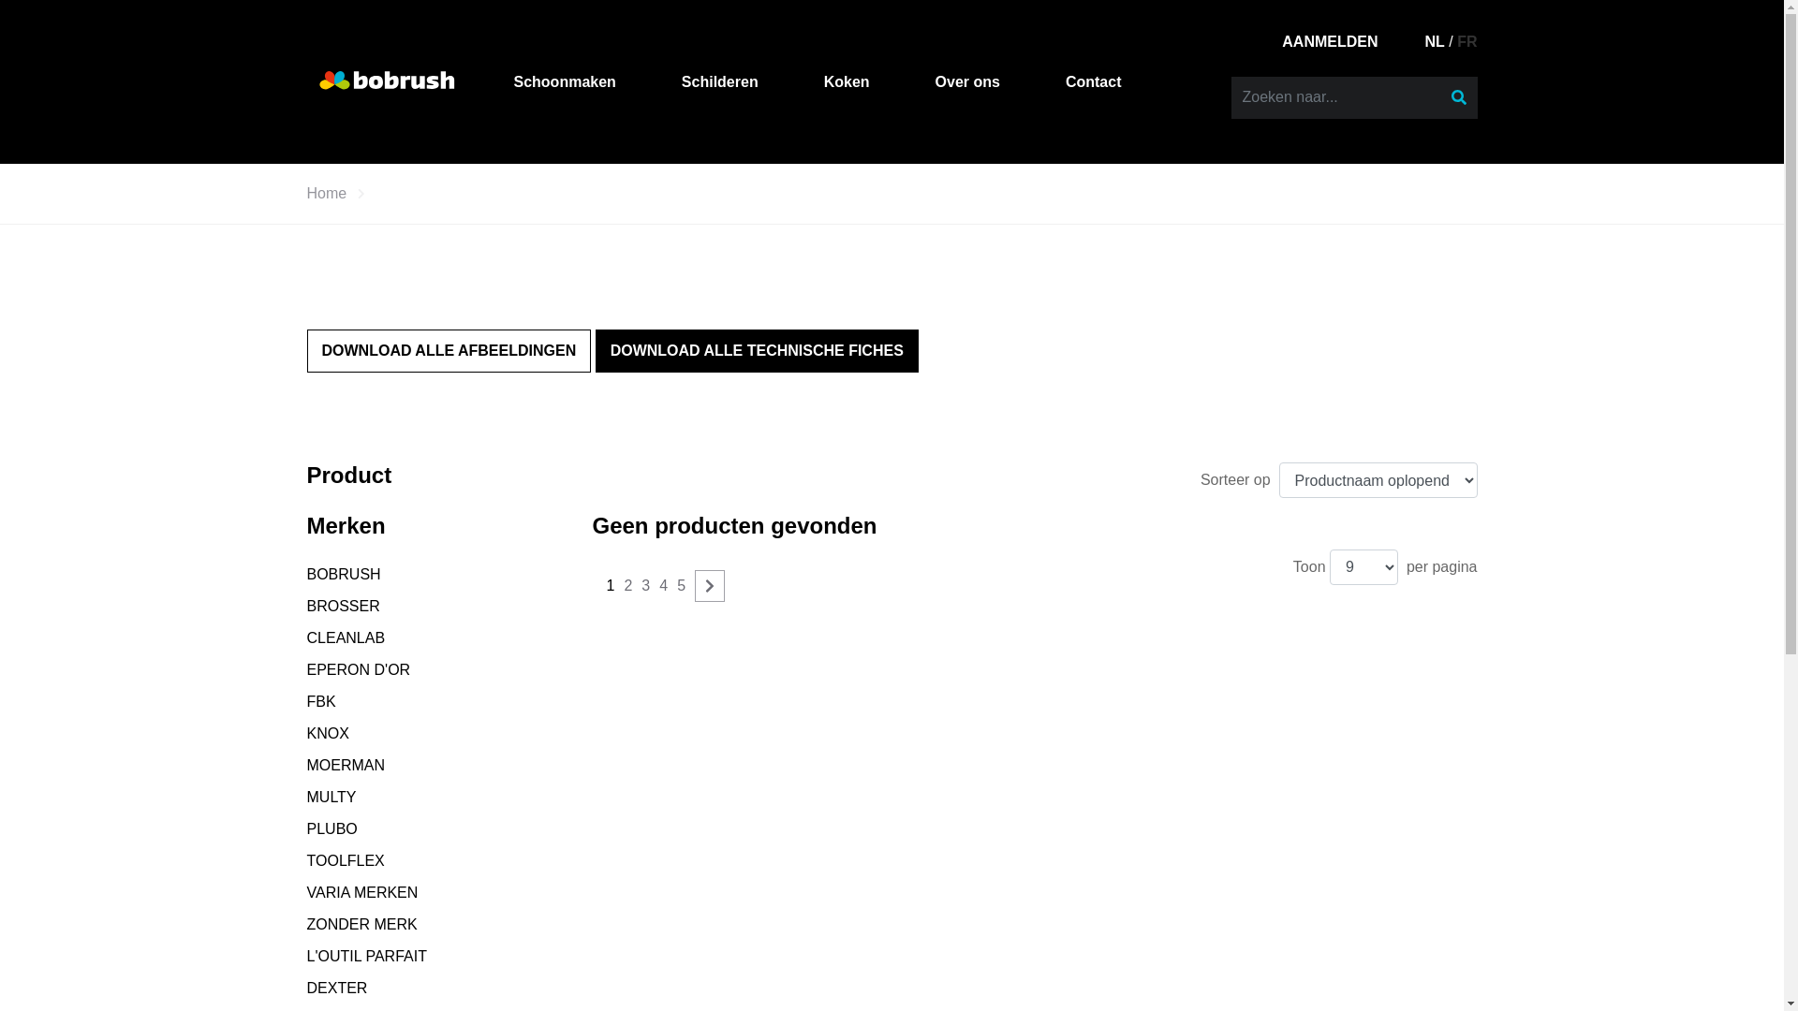  Describe the element at coordinates (663, 586) in the screenshot. I see `4` at that location.